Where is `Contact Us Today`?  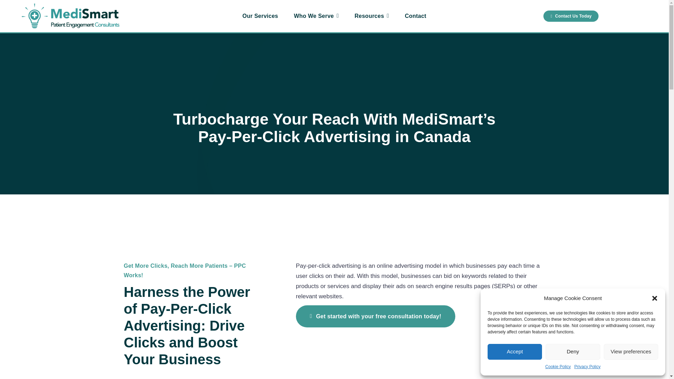
Contact Us Today is located at coordinates (571, 16).